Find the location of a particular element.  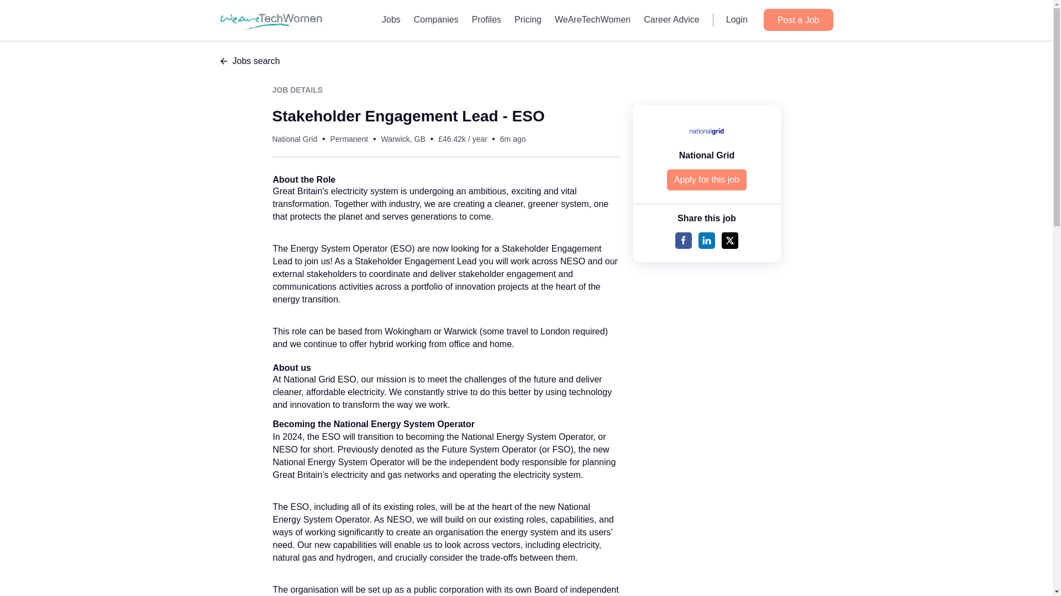

Apply for this job is located at coordinates (707, 179).